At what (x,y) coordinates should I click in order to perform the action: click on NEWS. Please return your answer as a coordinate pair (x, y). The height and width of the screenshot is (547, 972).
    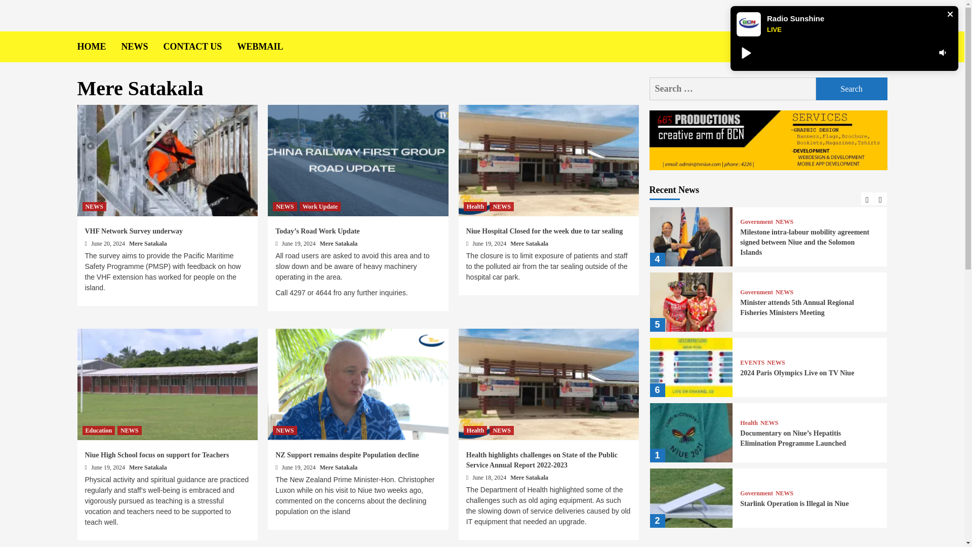
    Looking at the image, I should click on (129, 431).